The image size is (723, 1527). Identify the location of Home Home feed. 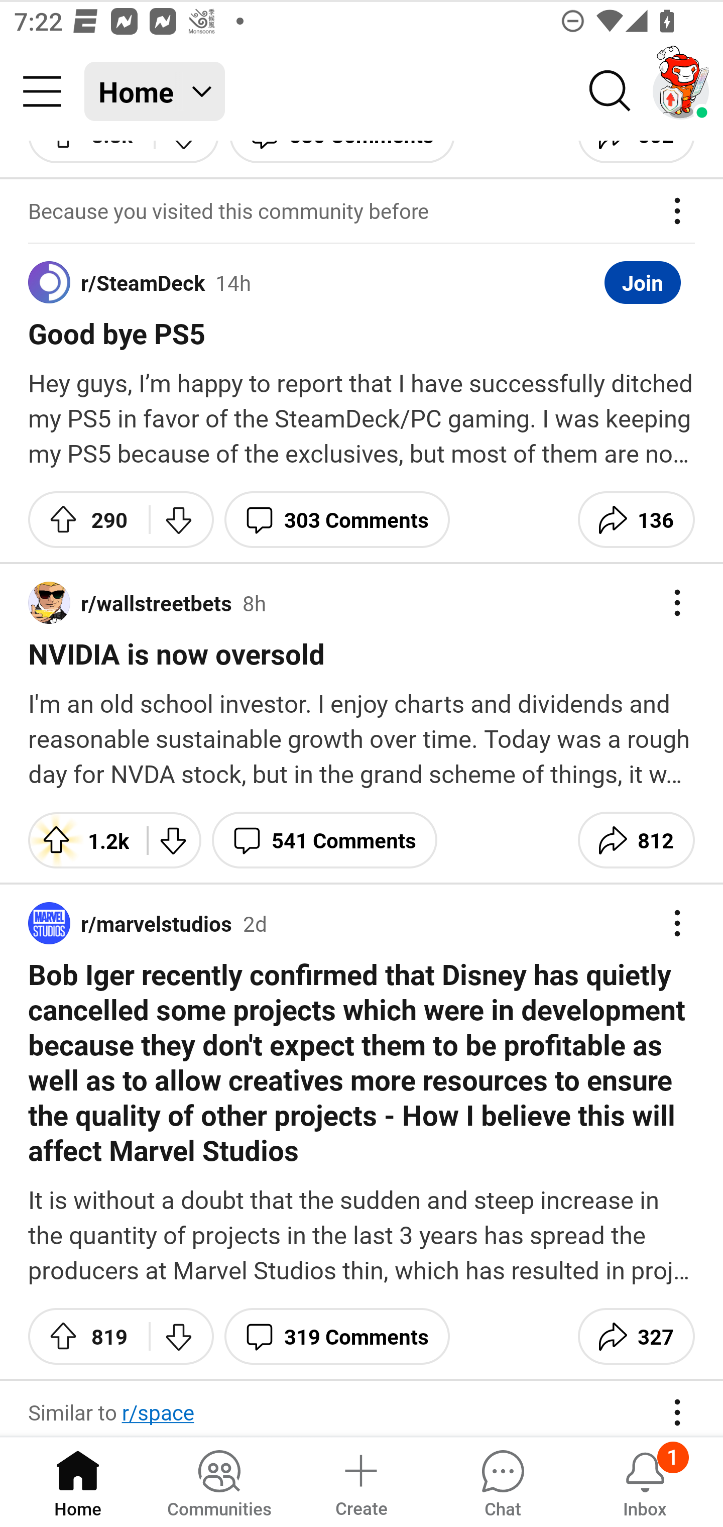
(155, 91).